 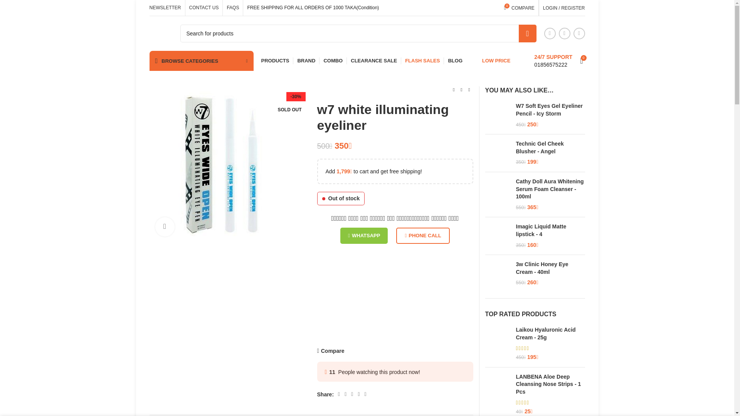 What do you see at coordinates (227, 164) in the screenshot?
I see `W7 White Illuminating Eyeliner` at bounding box center [227, 164].